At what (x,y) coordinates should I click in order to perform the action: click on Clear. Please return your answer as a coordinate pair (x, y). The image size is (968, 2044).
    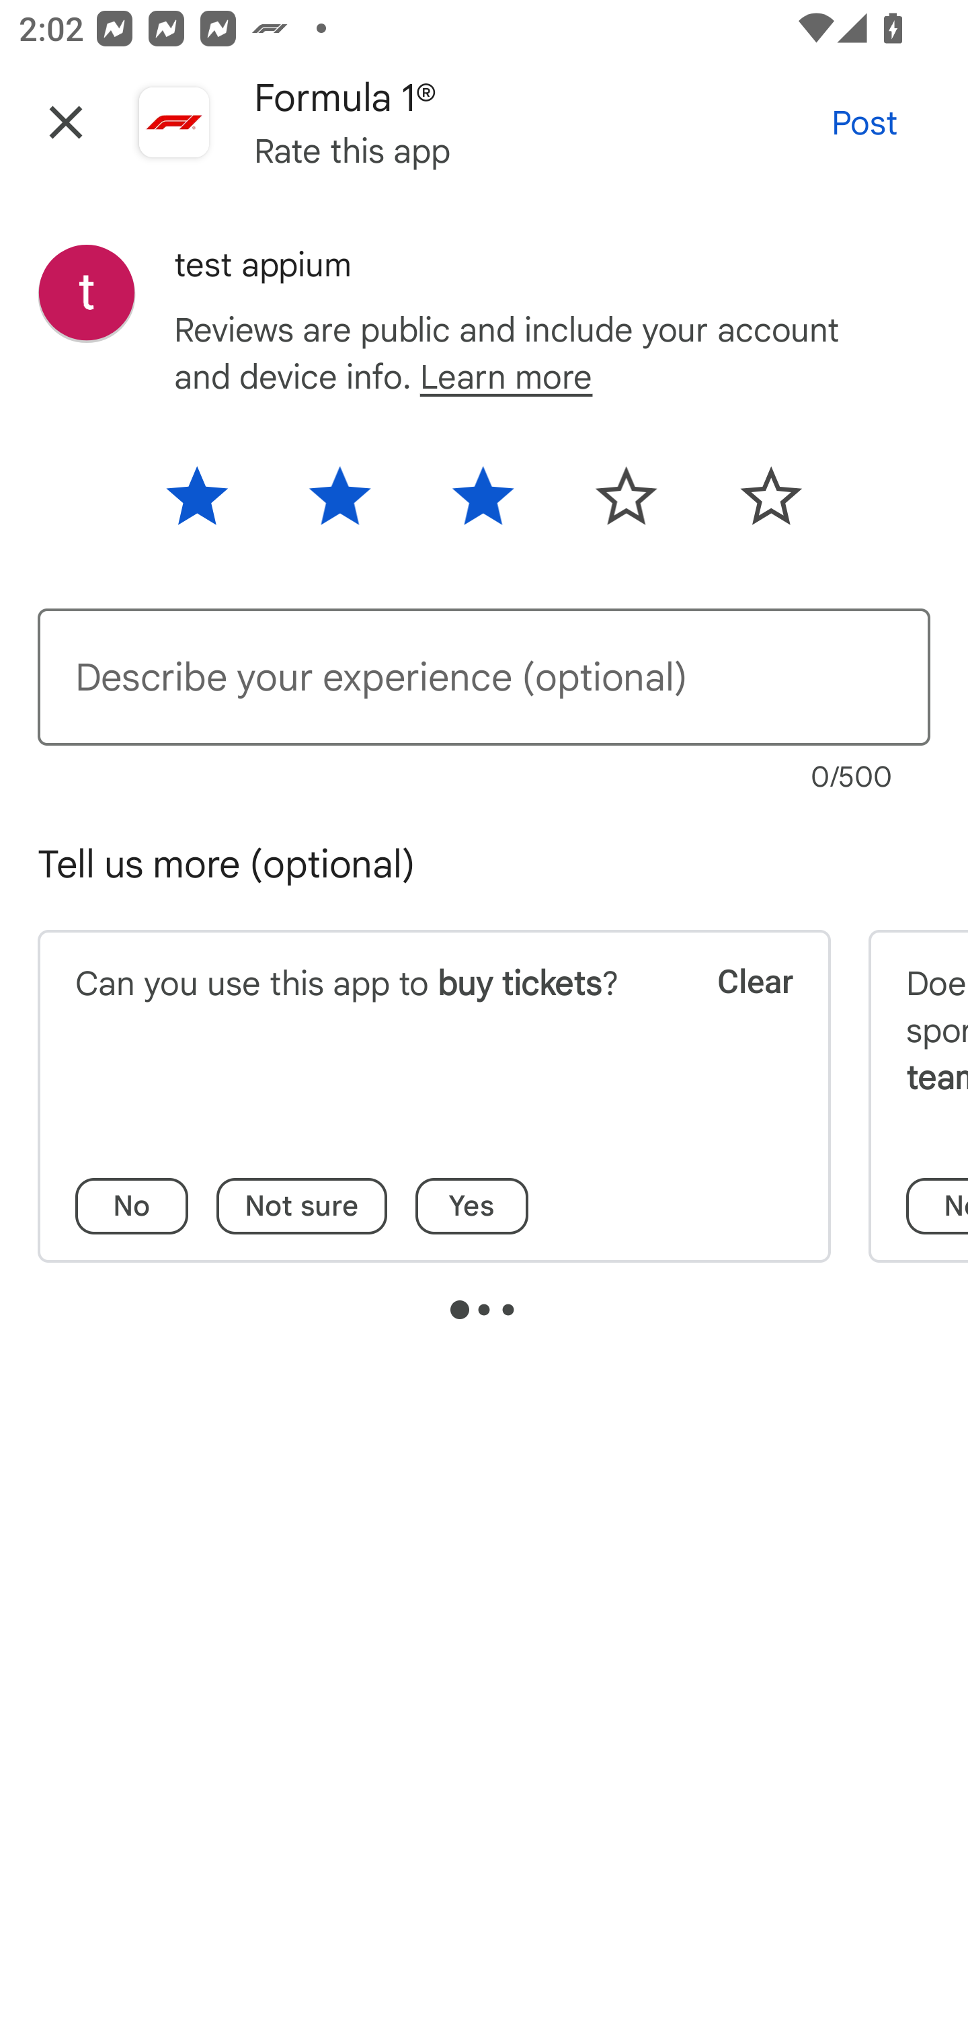
    Looking at the image, I should click on (737, 1014).